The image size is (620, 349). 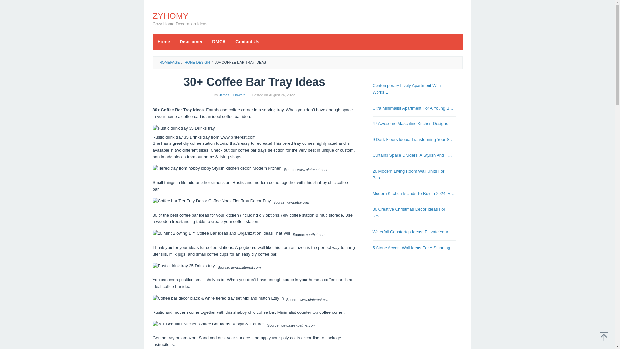 I want to click on Permalink to: James I. Howard, so click(x=232, y=95).